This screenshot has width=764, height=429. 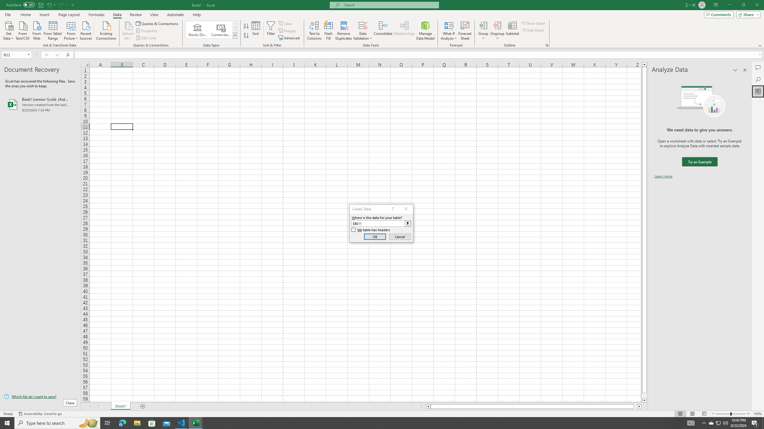 What do you see at coordinates (71, 30) in the screenshot?
I see `From Picture` at bounding box center [71, 30].